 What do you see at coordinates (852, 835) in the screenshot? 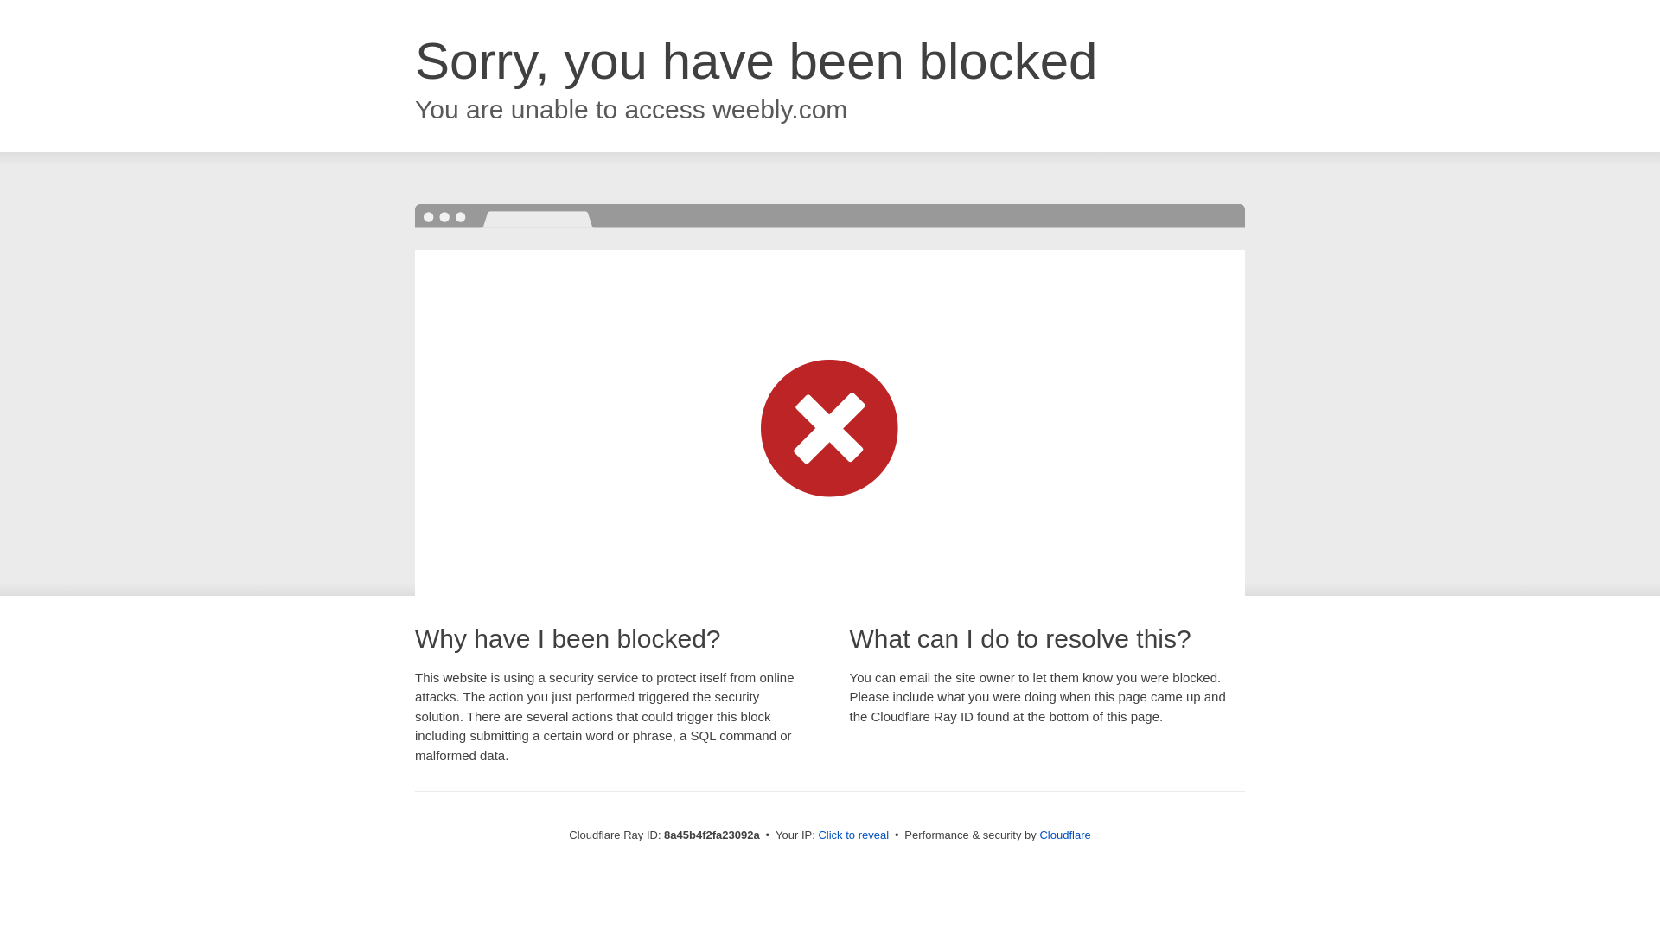
I see `Click to reveal` at bounding box center [852, 835].